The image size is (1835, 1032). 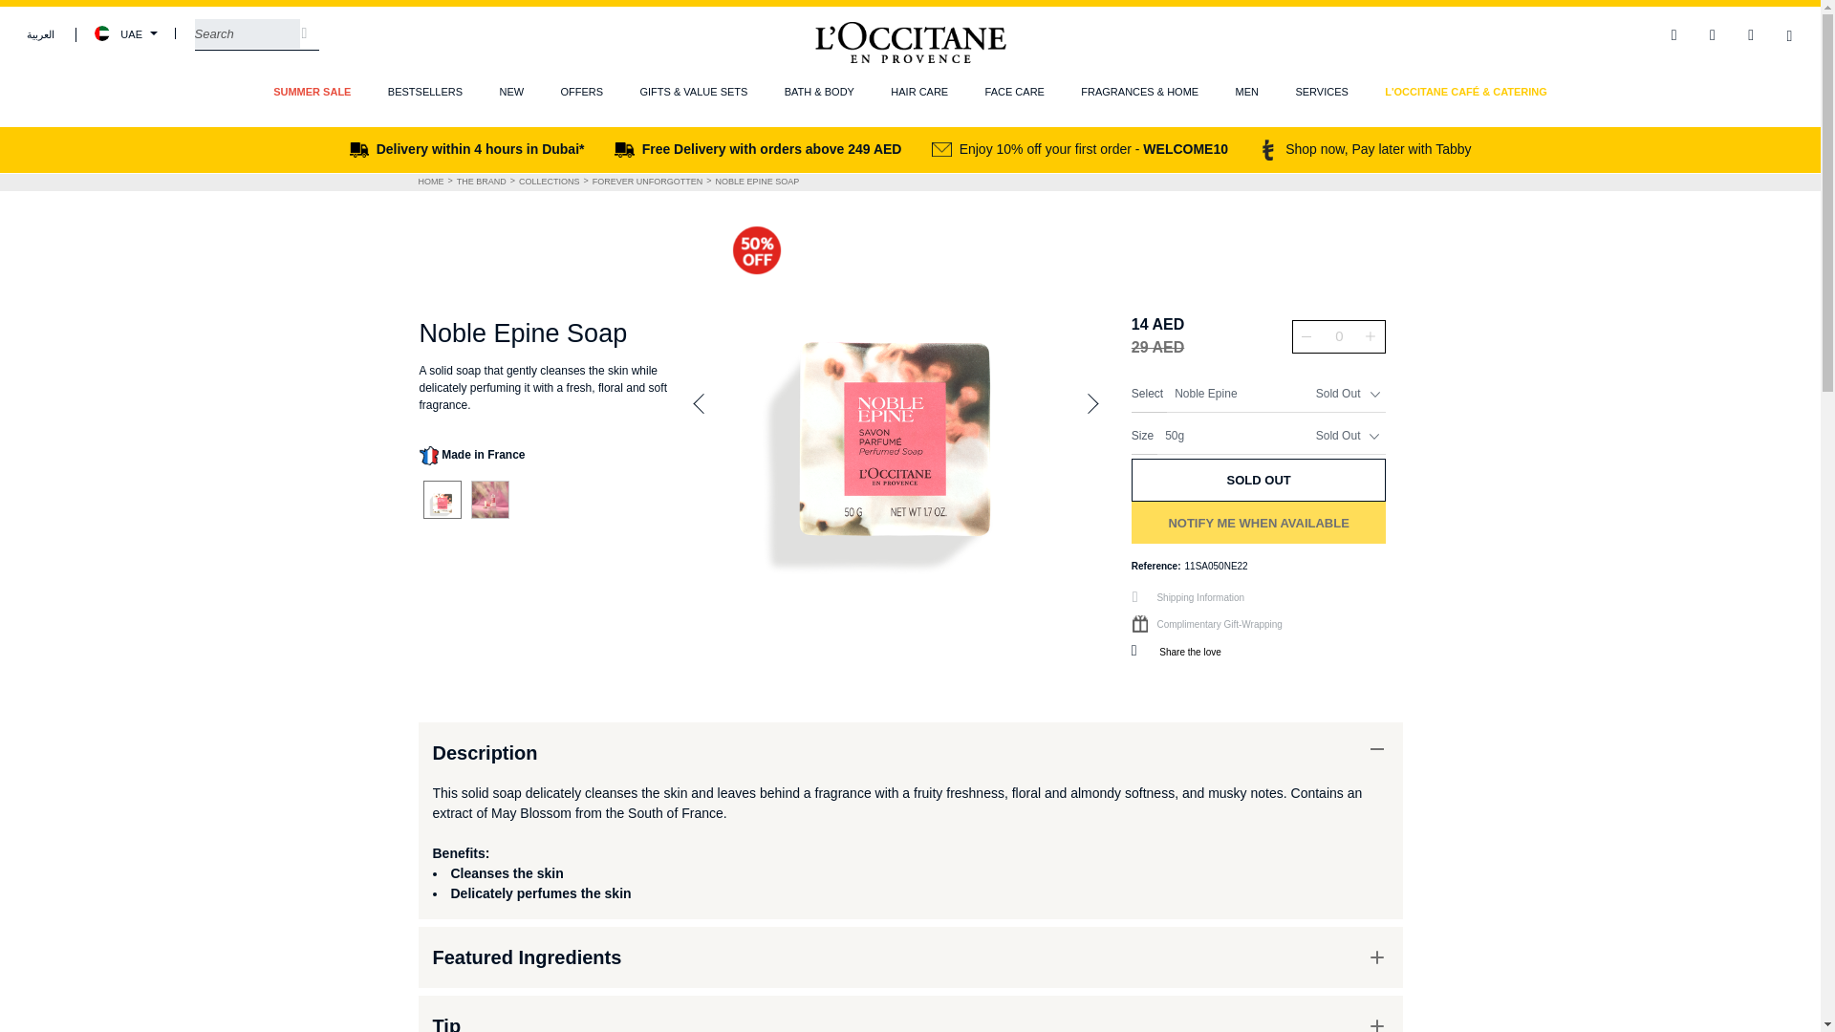 What do you see at coordinates (425, 92) in the screenshot?
I see `BESTSELLERS` at bounding box center [425, 92].